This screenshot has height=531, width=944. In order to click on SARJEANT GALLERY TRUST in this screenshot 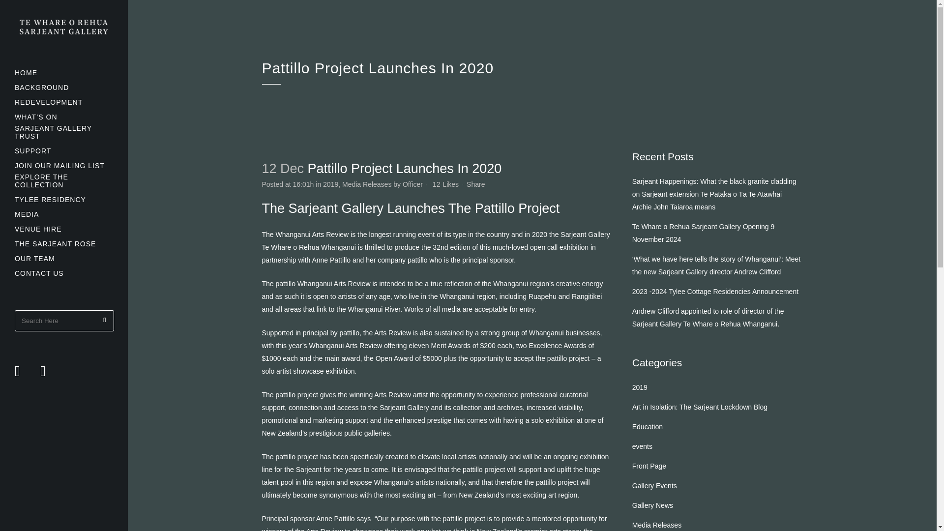, I will do `click(64, 134)`.